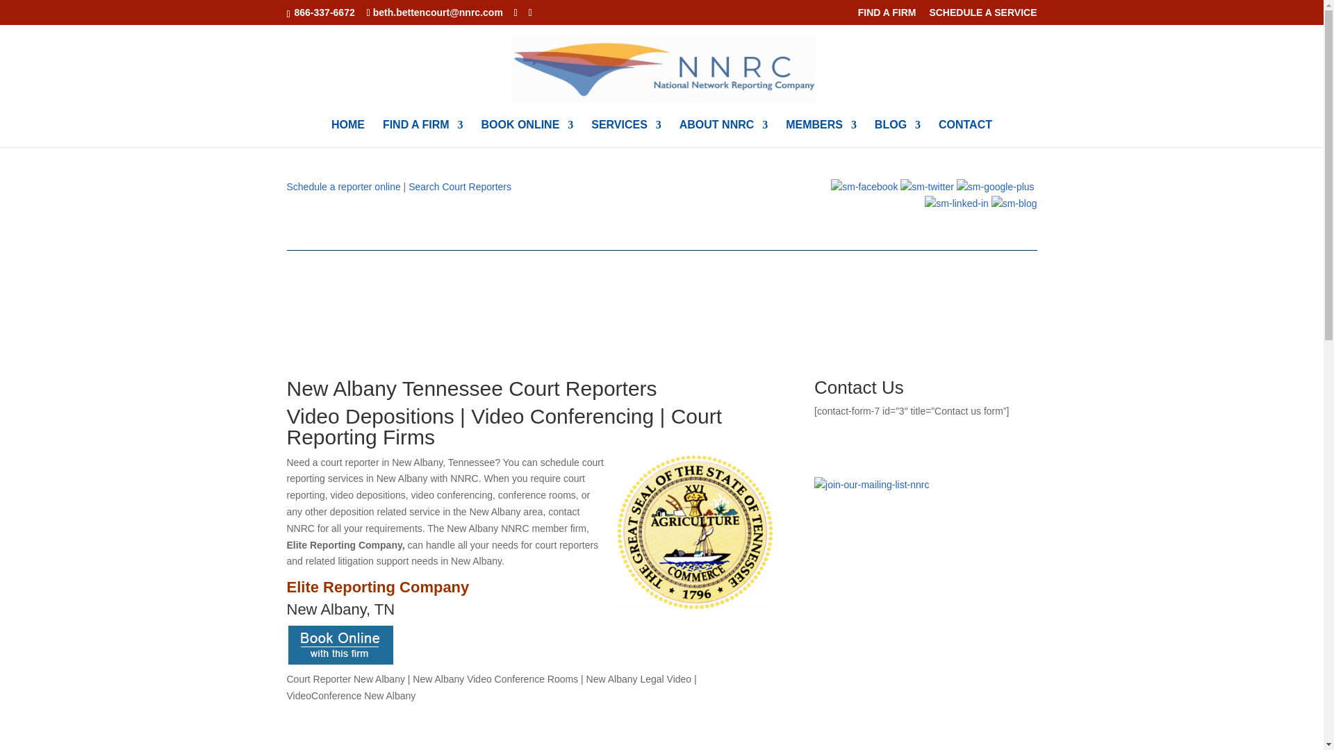  What do you see at coordinates (527, 133) in the screenshot?
I see `BOOK ONLINE` at bounding box center [527, 133].